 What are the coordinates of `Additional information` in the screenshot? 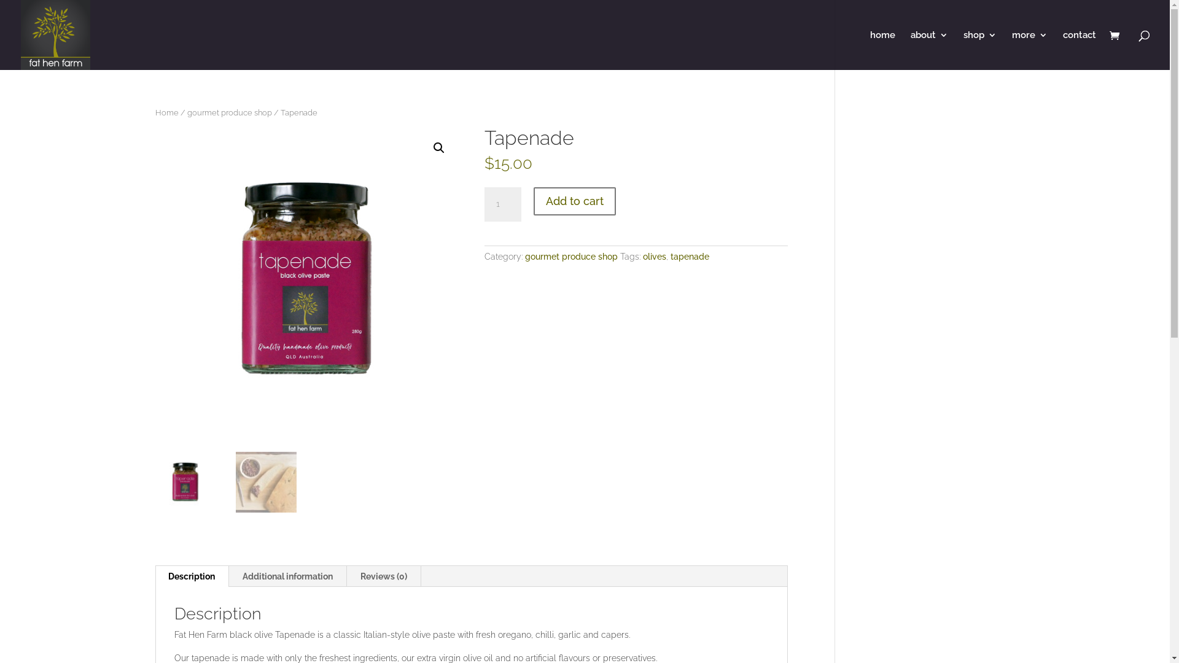 It's located at (287, 576).